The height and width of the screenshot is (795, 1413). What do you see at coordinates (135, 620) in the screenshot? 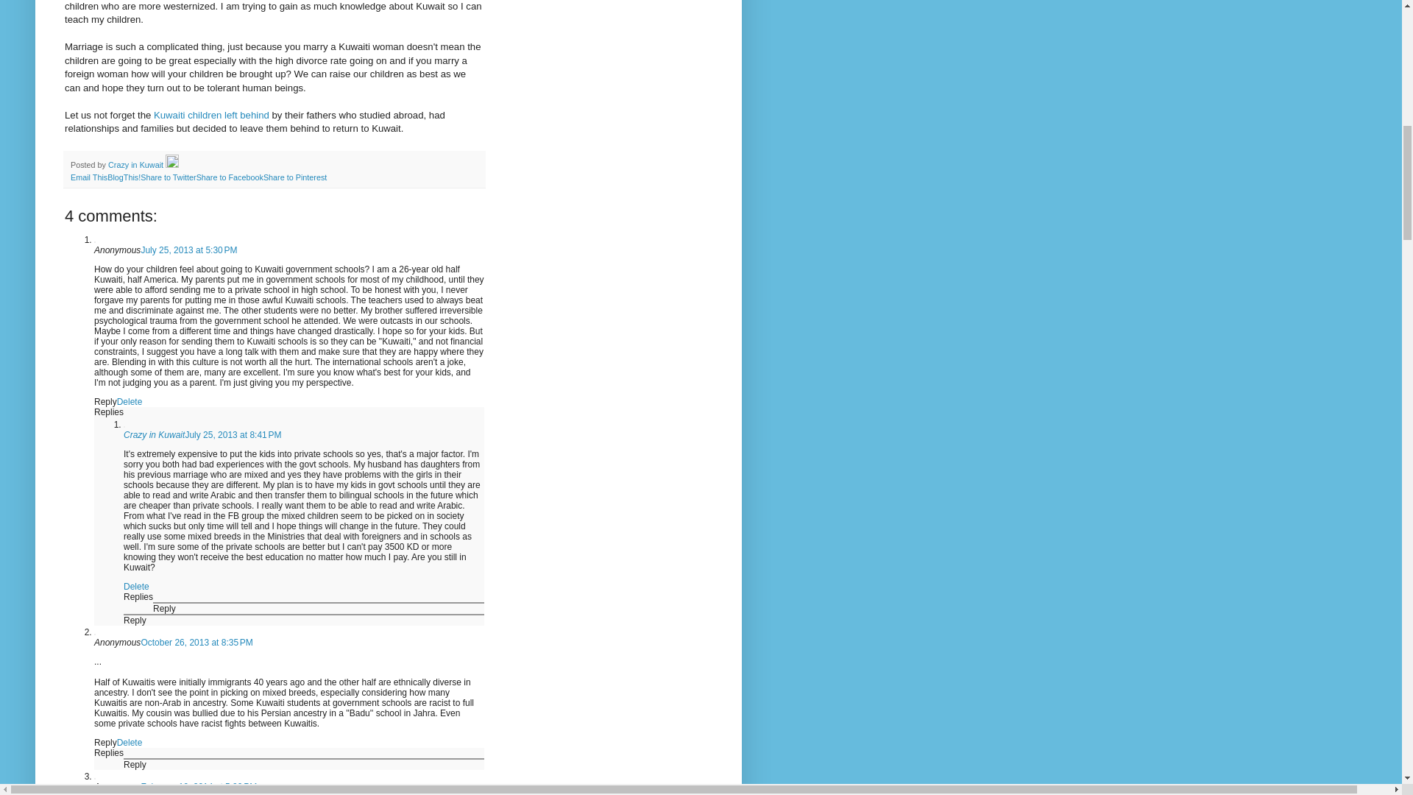
I see `Reply` at bounding box center [135, 620].